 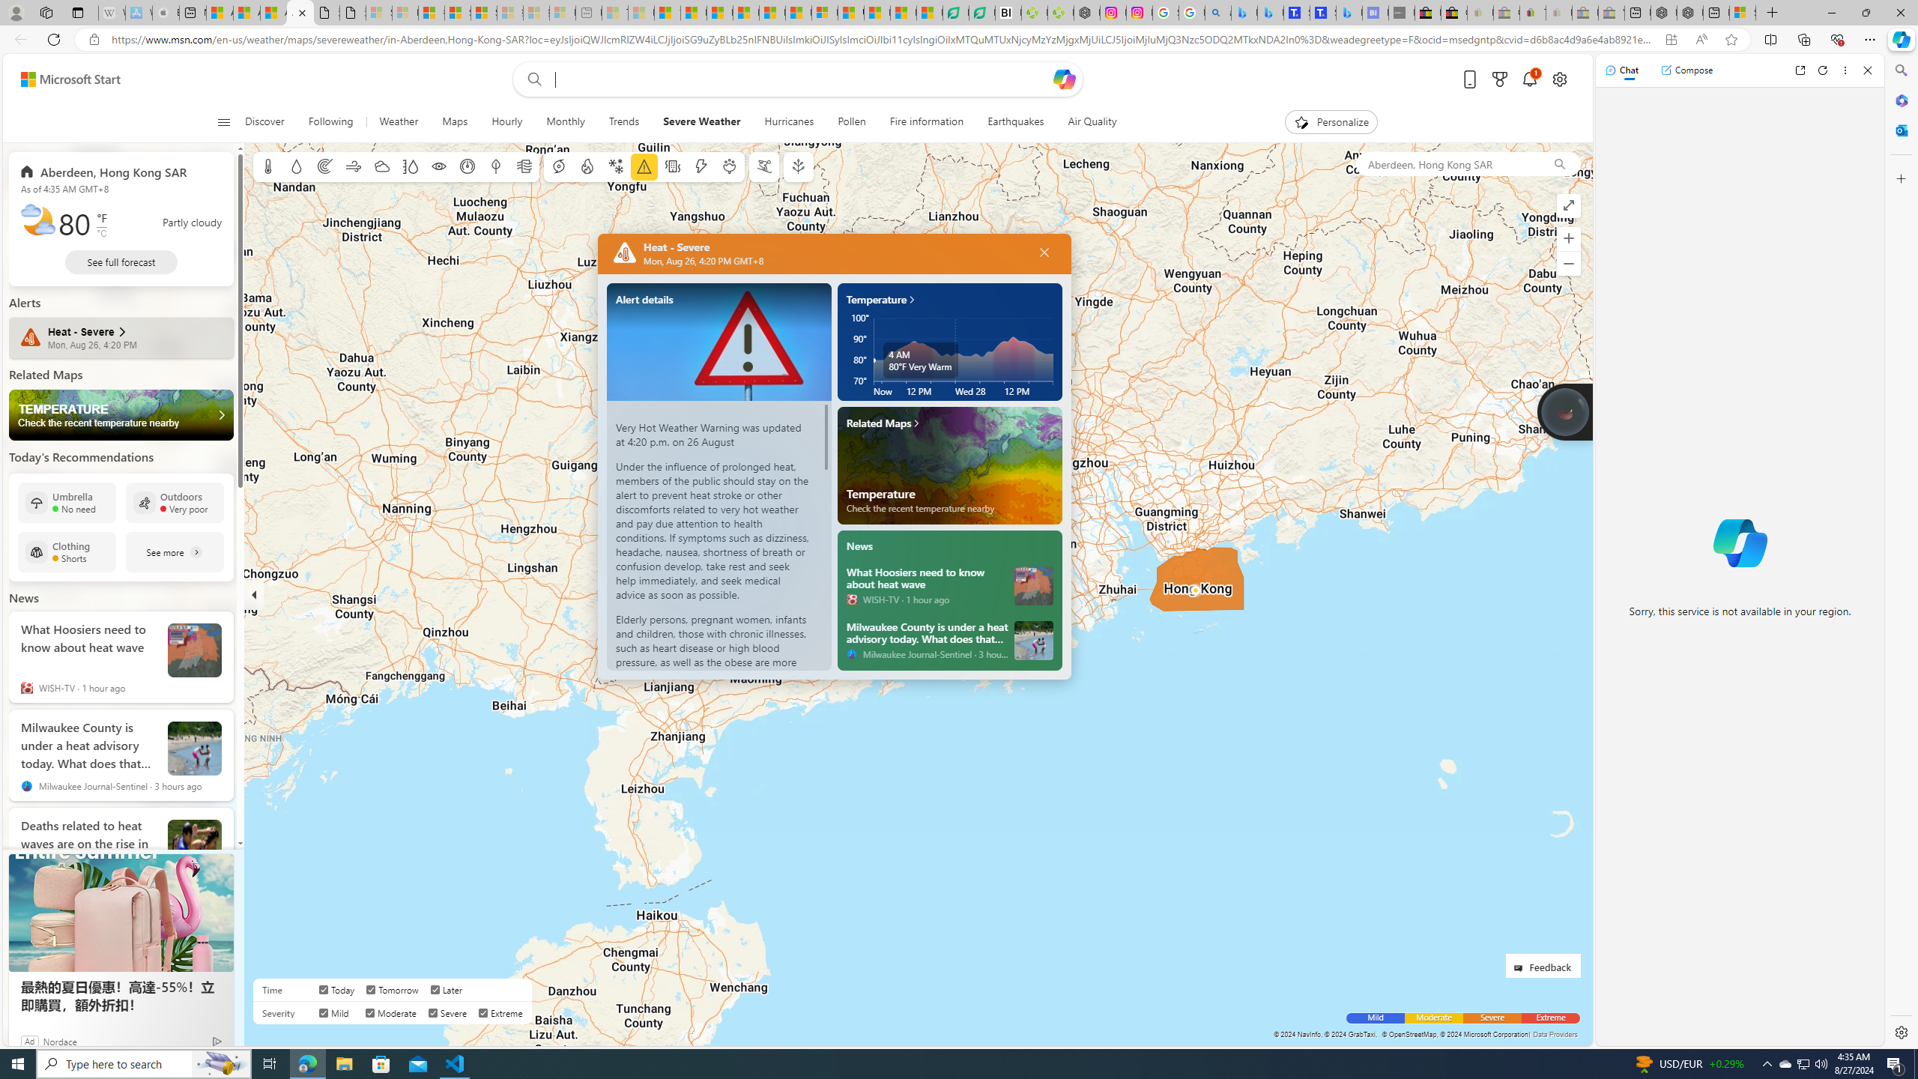 I want to click on Marine life - MSN - Sleeping, so click(x=641, y=13).